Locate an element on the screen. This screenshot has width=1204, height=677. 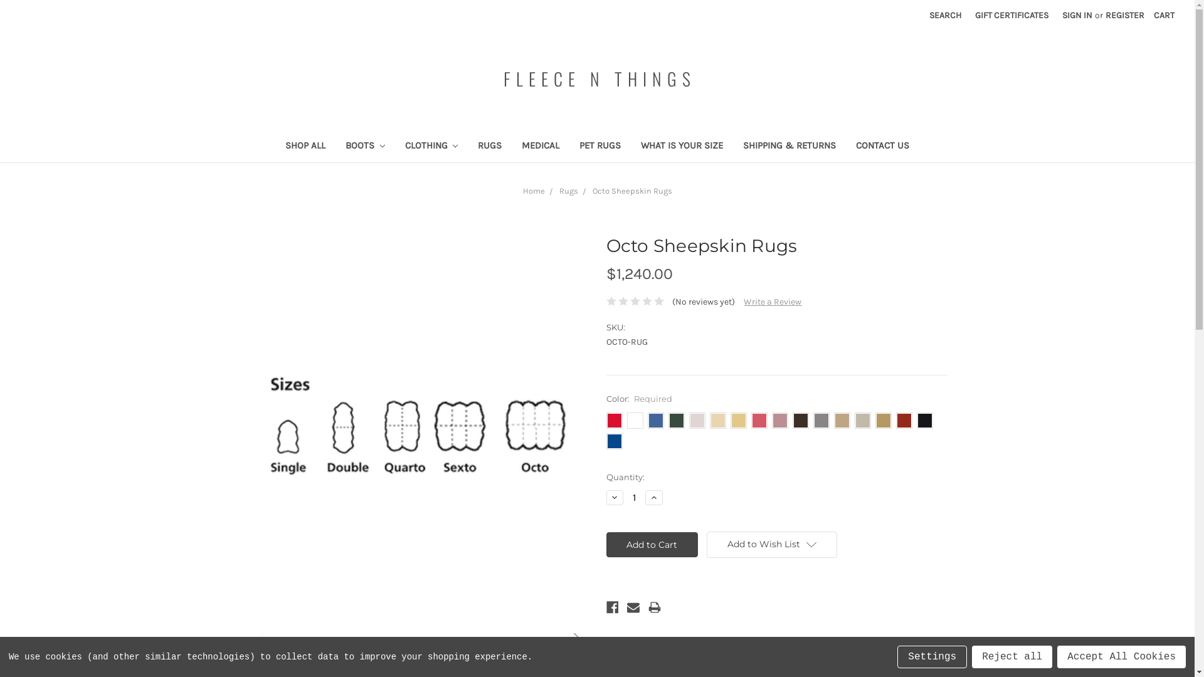
Next is located at coordinates (579, 643).